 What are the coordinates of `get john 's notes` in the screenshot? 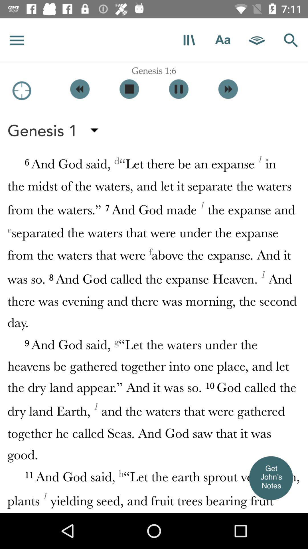 It's located at (271, 478).